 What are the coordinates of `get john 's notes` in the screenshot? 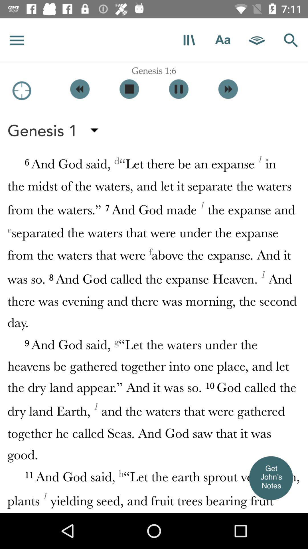 It's located at (271, 478).